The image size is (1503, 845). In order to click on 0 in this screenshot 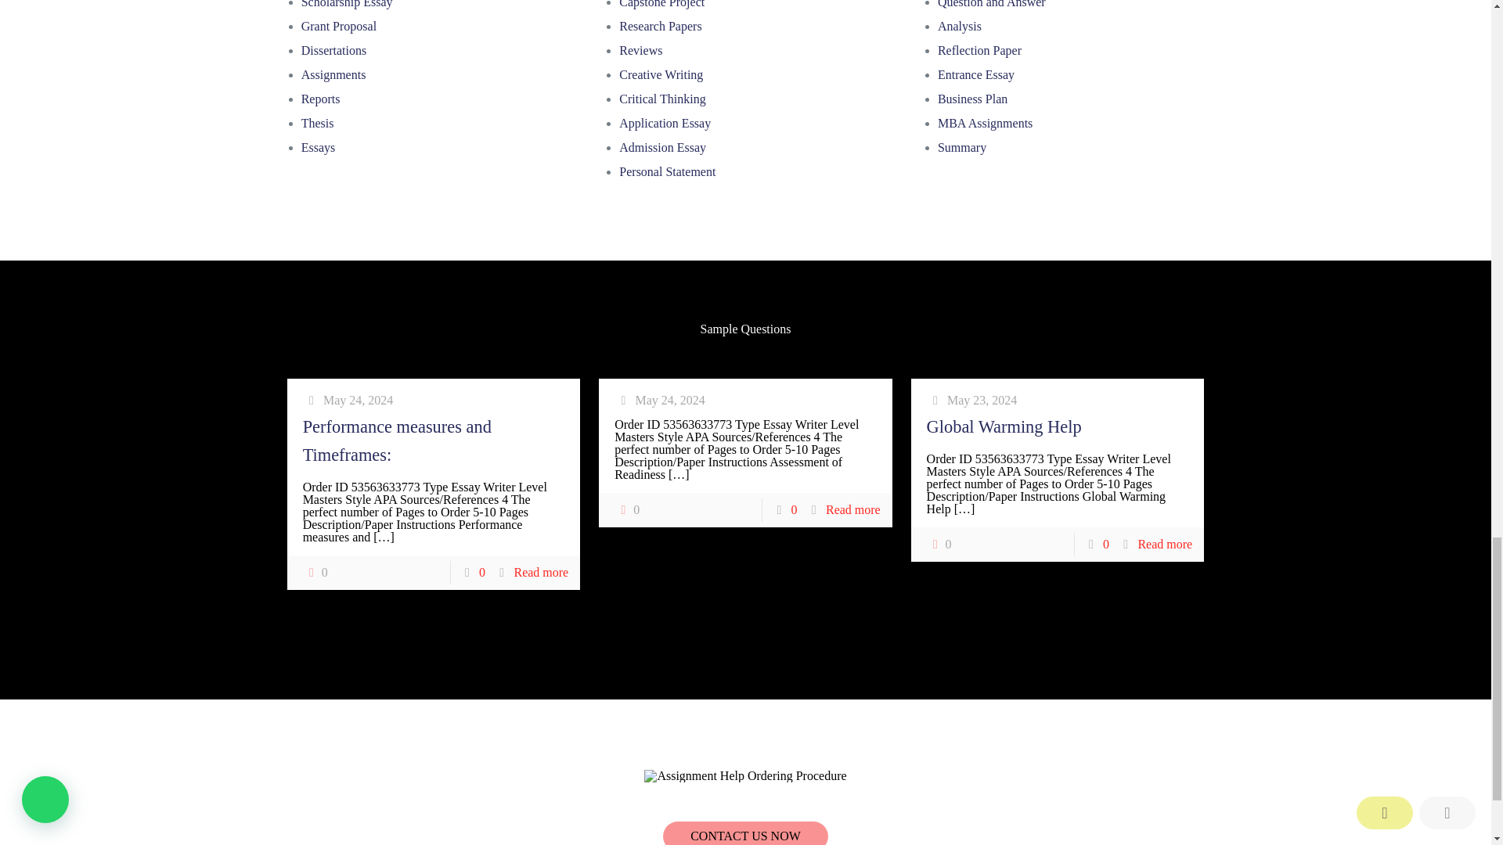, I will do `click(939, 545)`.